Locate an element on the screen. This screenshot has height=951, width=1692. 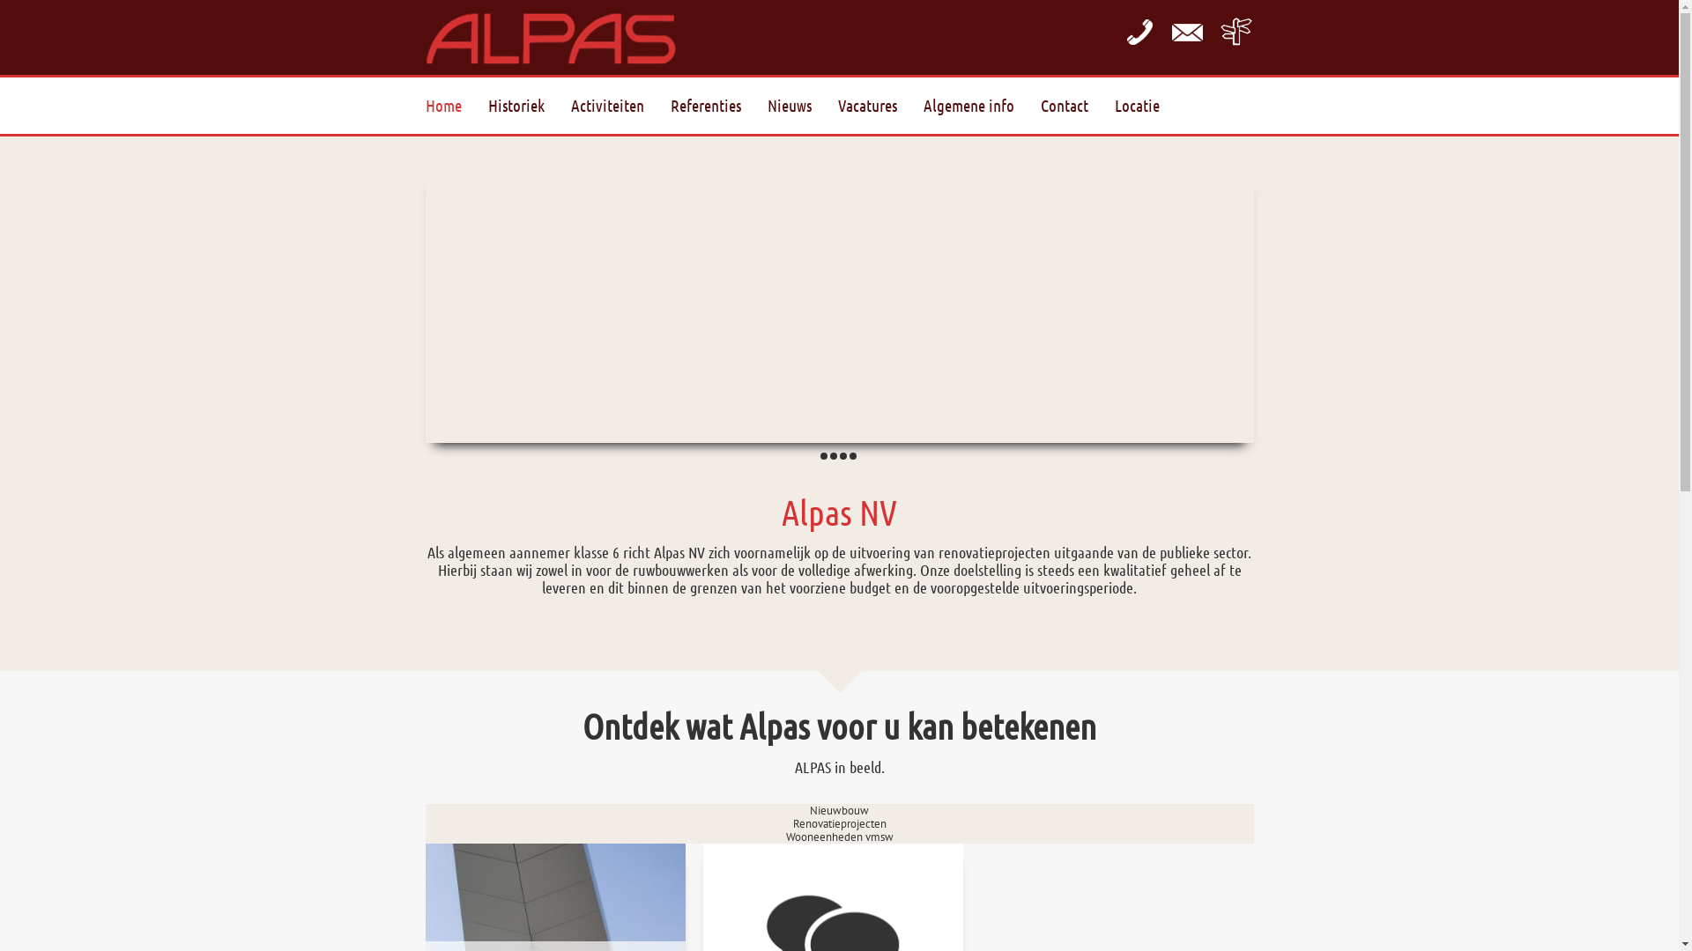
Historiek is located at coordinates (530, 107).